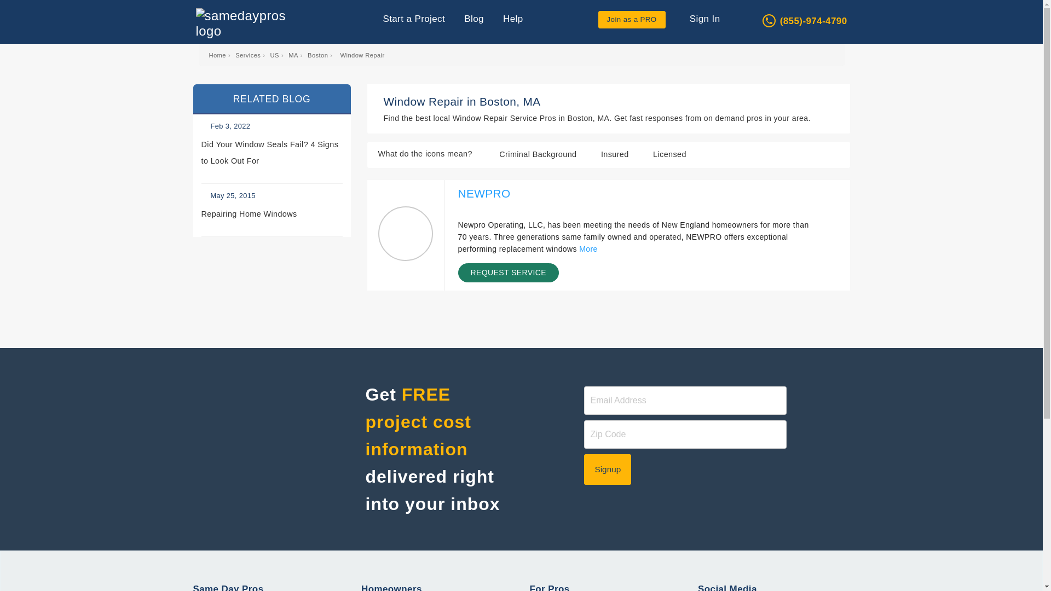  Describe the element at coordinates (317, 55) in the screenshot. I see `Boston` at that location.